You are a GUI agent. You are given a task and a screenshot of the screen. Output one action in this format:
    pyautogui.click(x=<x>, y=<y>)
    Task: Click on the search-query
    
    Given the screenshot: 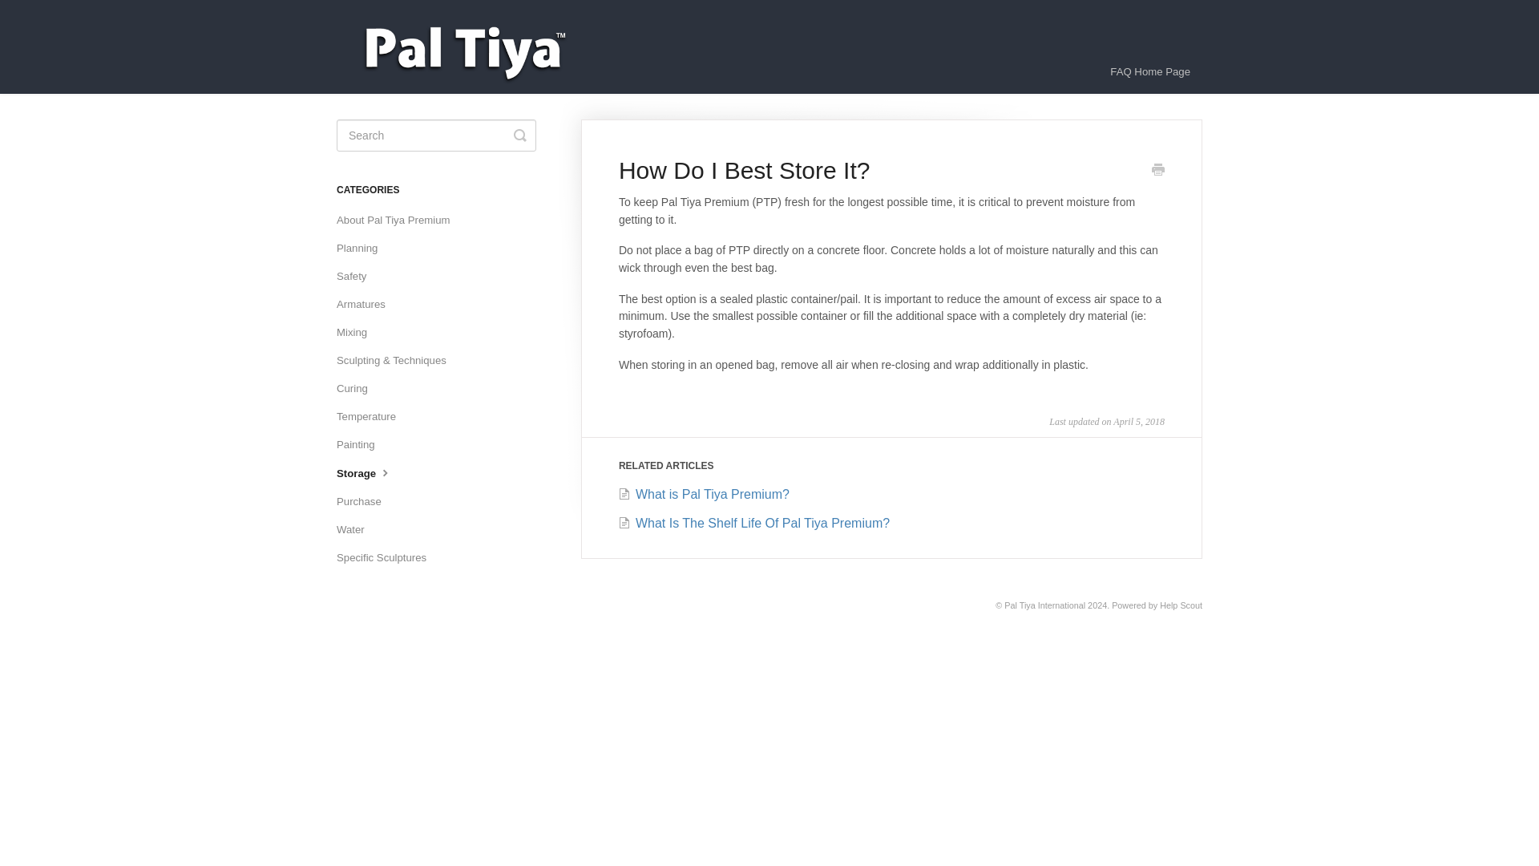 What is the action you would take?
    pyautogui.click(x=436, y=136)
    